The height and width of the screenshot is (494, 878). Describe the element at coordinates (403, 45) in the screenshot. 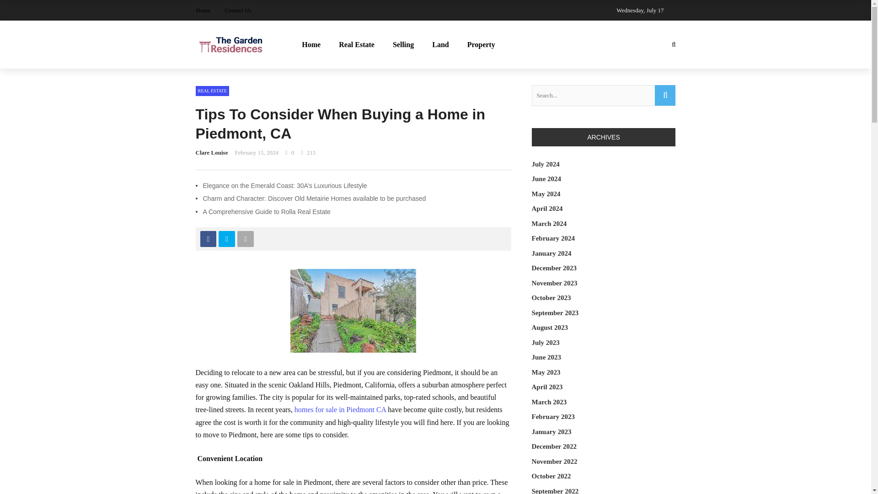

I see `Selling` at that location.